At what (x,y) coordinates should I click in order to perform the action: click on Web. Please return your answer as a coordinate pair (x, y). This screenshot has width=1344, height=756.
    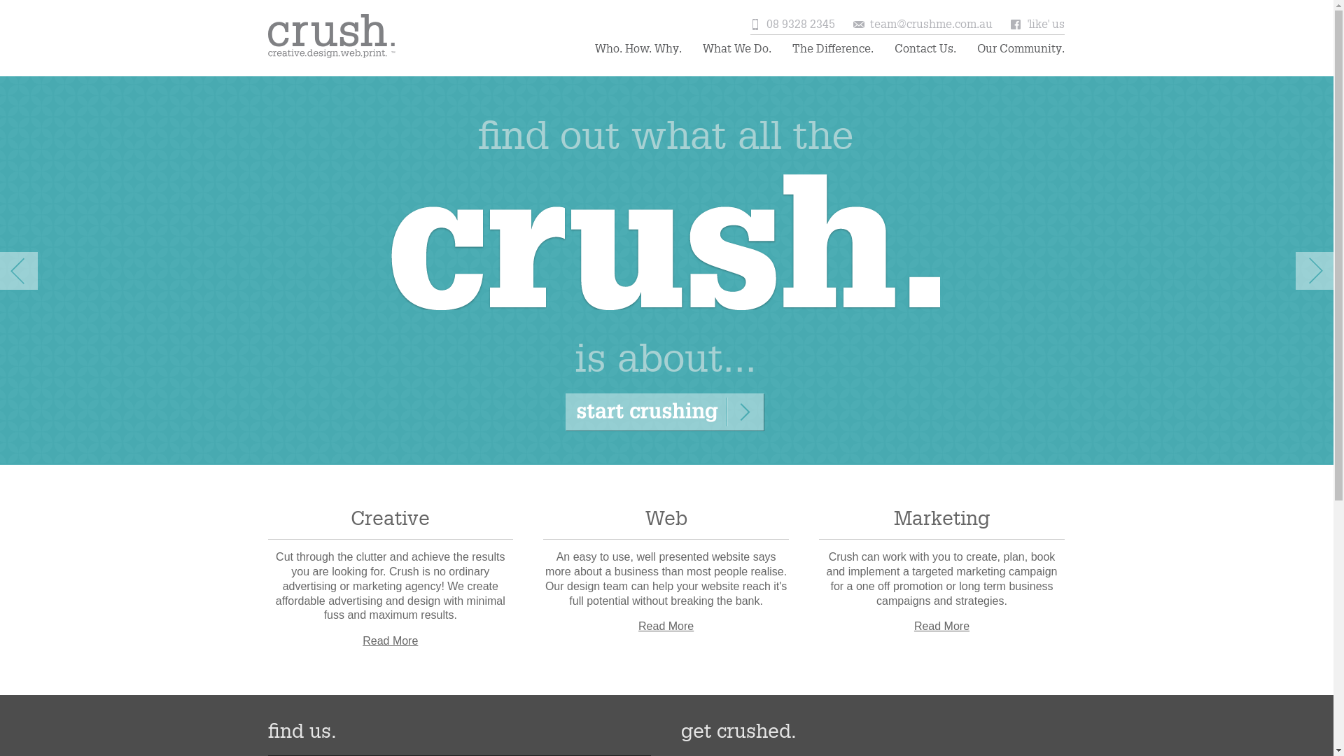
    Looking at the image, I should click on (666, 519).